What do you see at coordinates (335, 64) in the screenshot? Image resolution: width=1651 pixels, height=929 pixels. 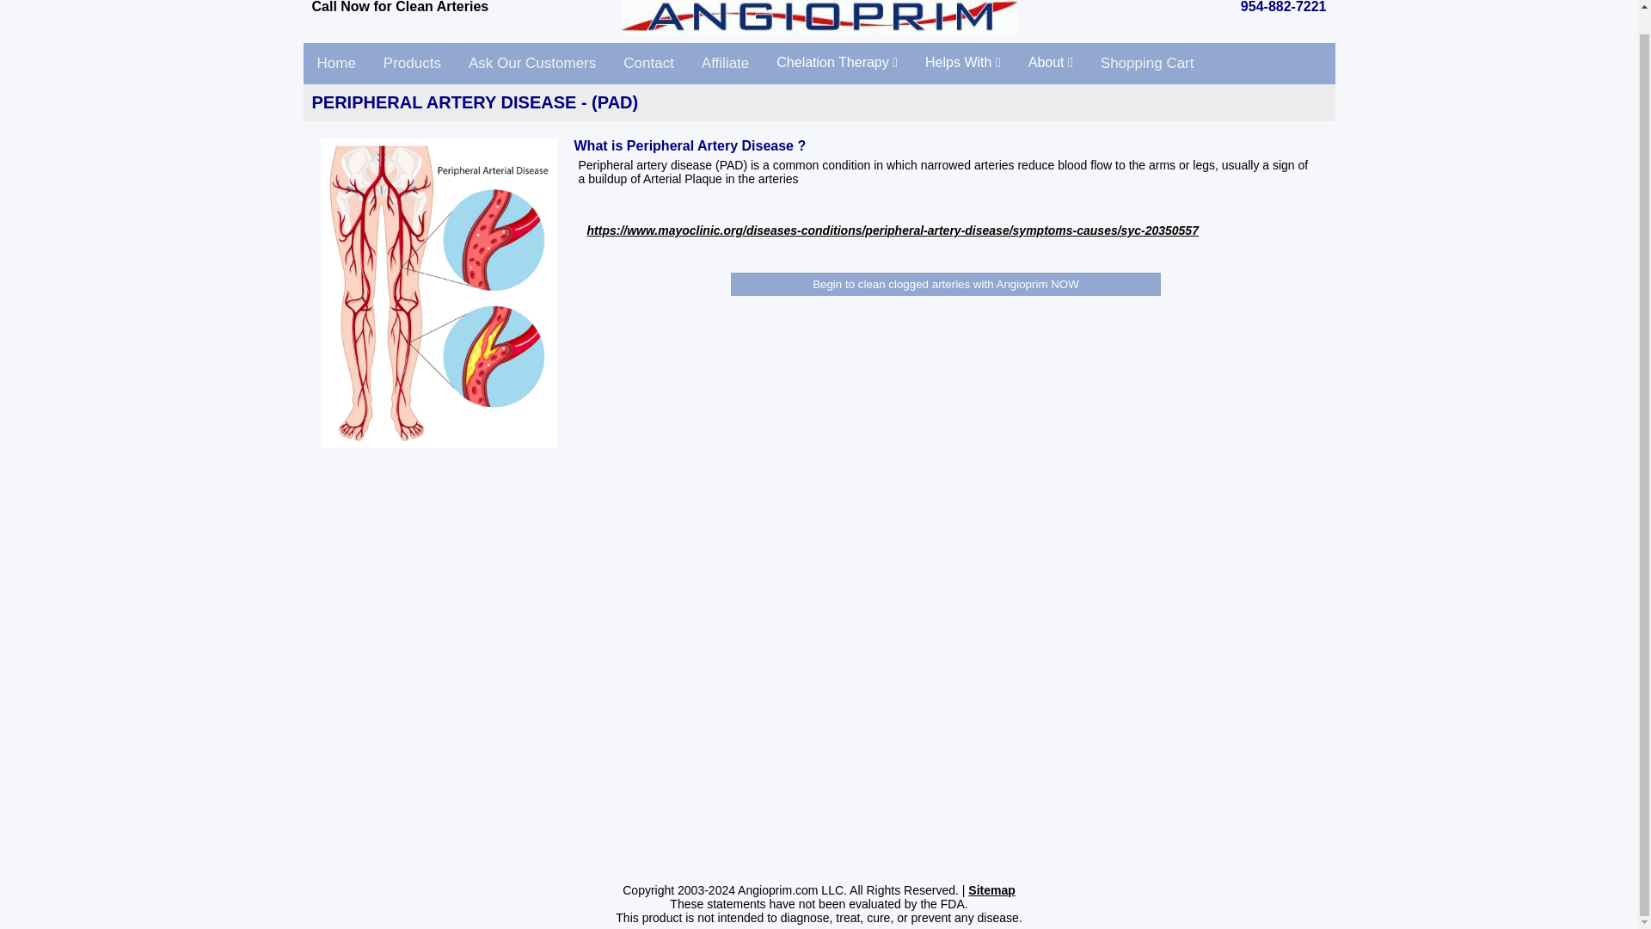 I see `Home` at bounding box center [335, 64].